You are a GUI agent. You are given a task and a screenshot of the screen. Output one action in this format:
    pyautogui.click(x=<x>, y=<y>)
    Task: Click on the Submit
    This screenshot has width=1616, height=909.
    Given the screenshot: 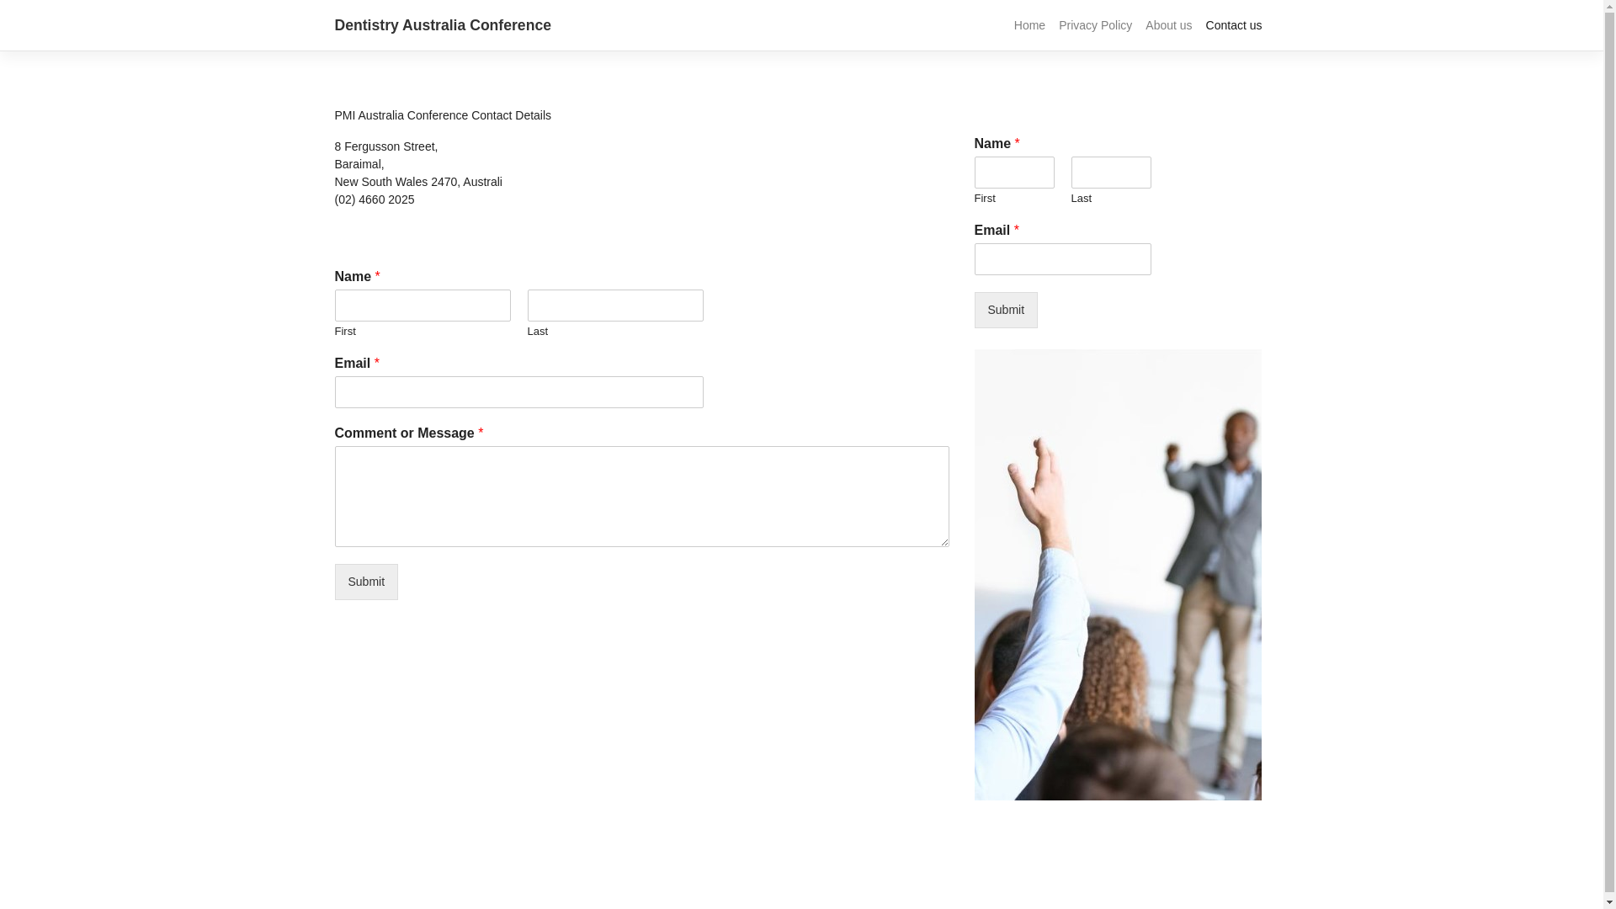 What is the action you would take?
    pyautogui.click(x=1007, y=310)
    